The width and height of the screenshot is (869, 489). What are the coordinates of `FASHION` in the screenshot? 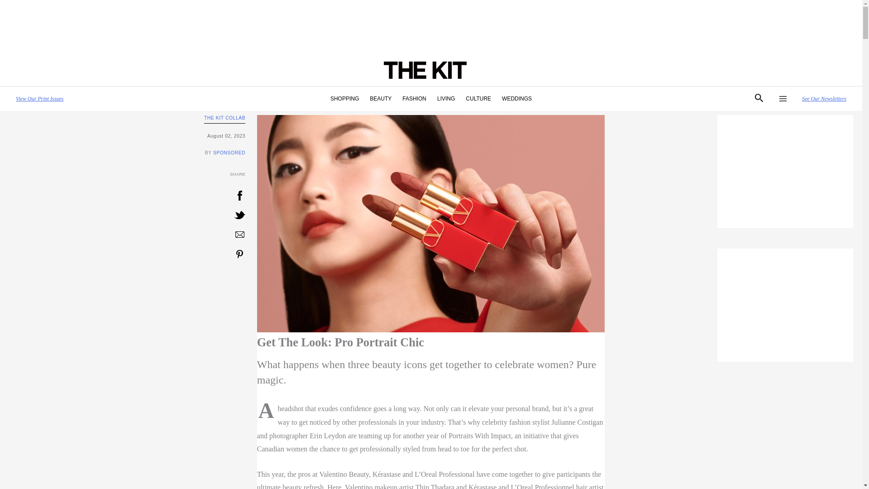 It's located at (415, 99).